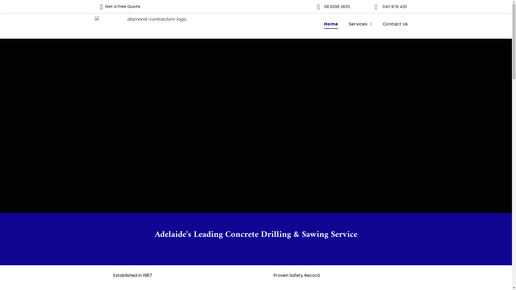 The height and width of the screenshot is (290, 516). Describe the element at coordinates (395, 24) in the screenshot. I see `Contact Us` at that location.